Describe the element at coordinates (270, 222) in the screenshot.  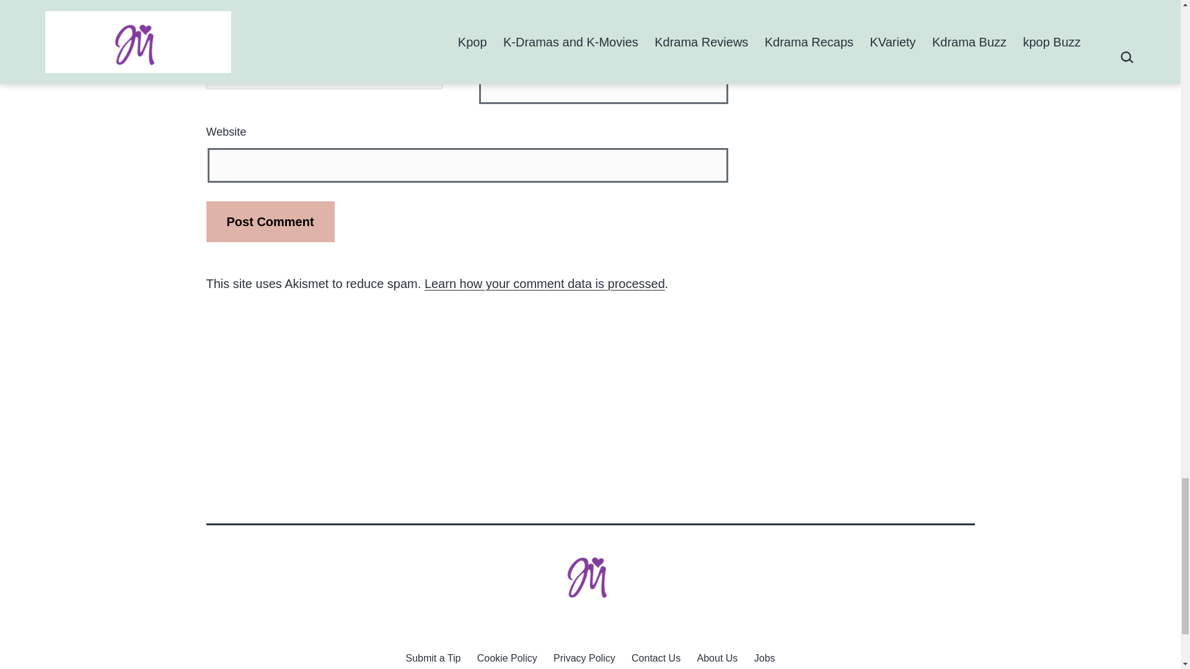
I see `Post Comment` at that location.